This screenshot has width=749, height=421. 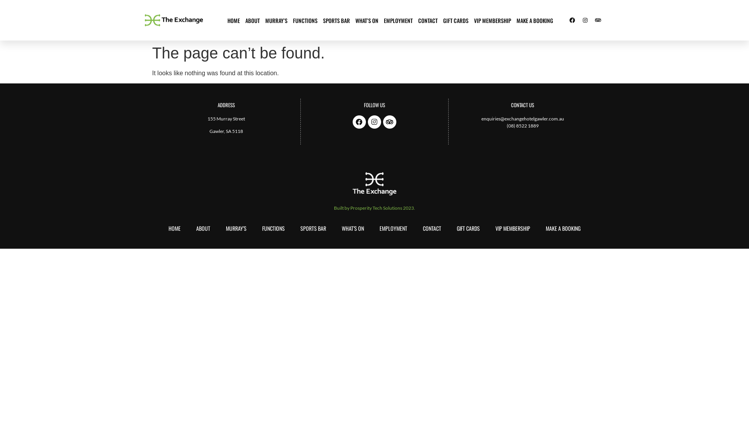 I want to click on HOME, so click(x=234, y=20).